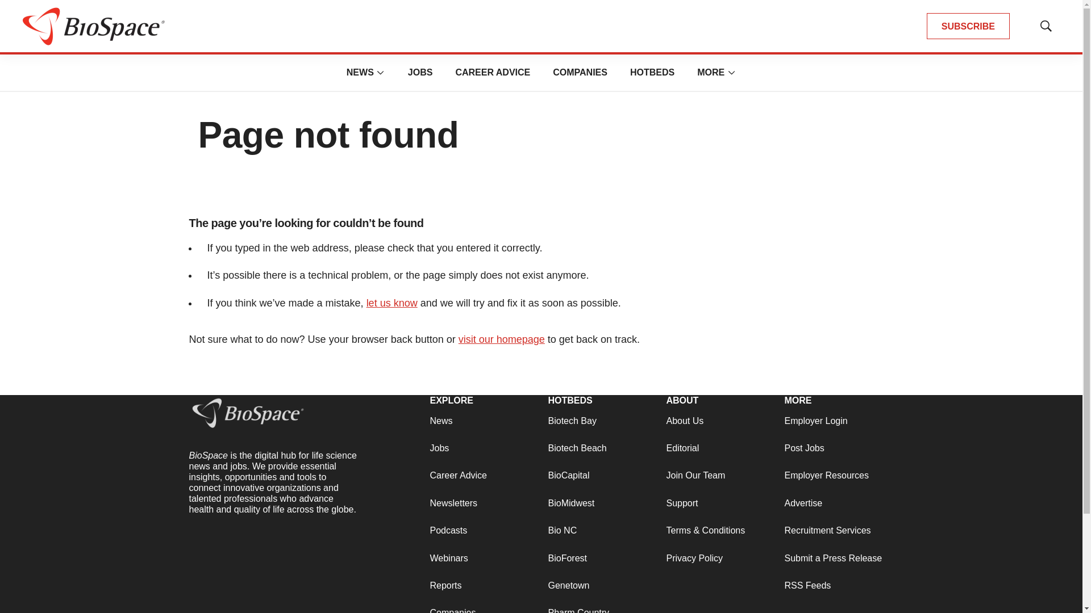 This screenshot has width=1091, height=613. I want to click on NEWS, so click(360, 72).